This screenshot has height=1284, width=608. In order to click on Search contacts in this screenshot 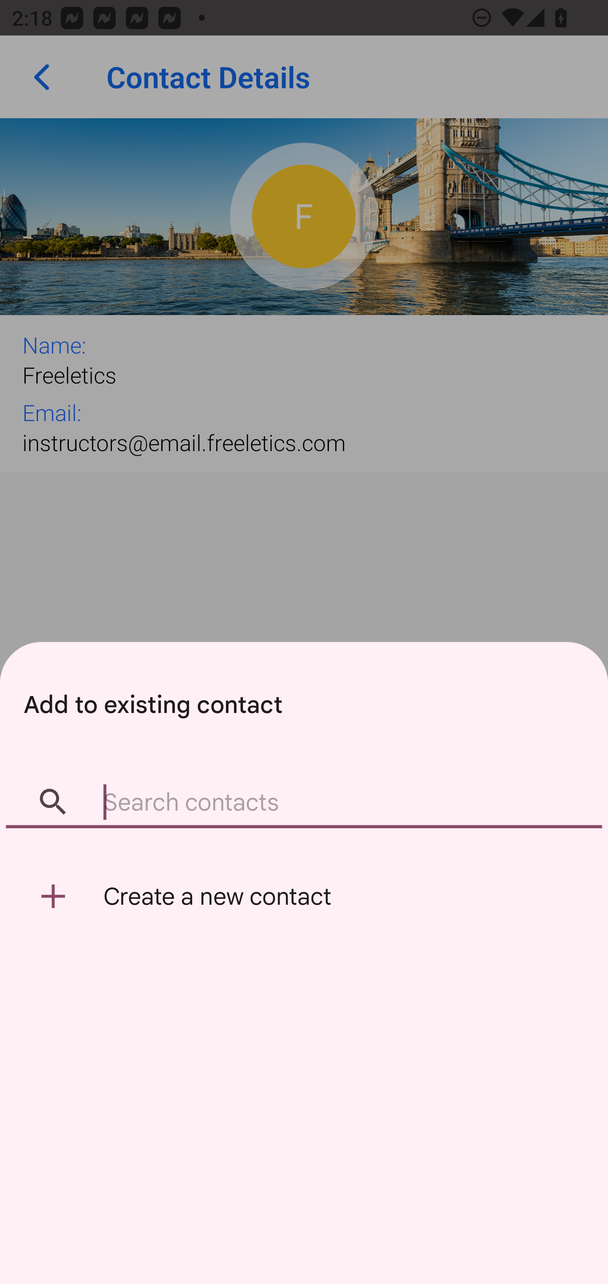, I will do `click(304, 803)`.